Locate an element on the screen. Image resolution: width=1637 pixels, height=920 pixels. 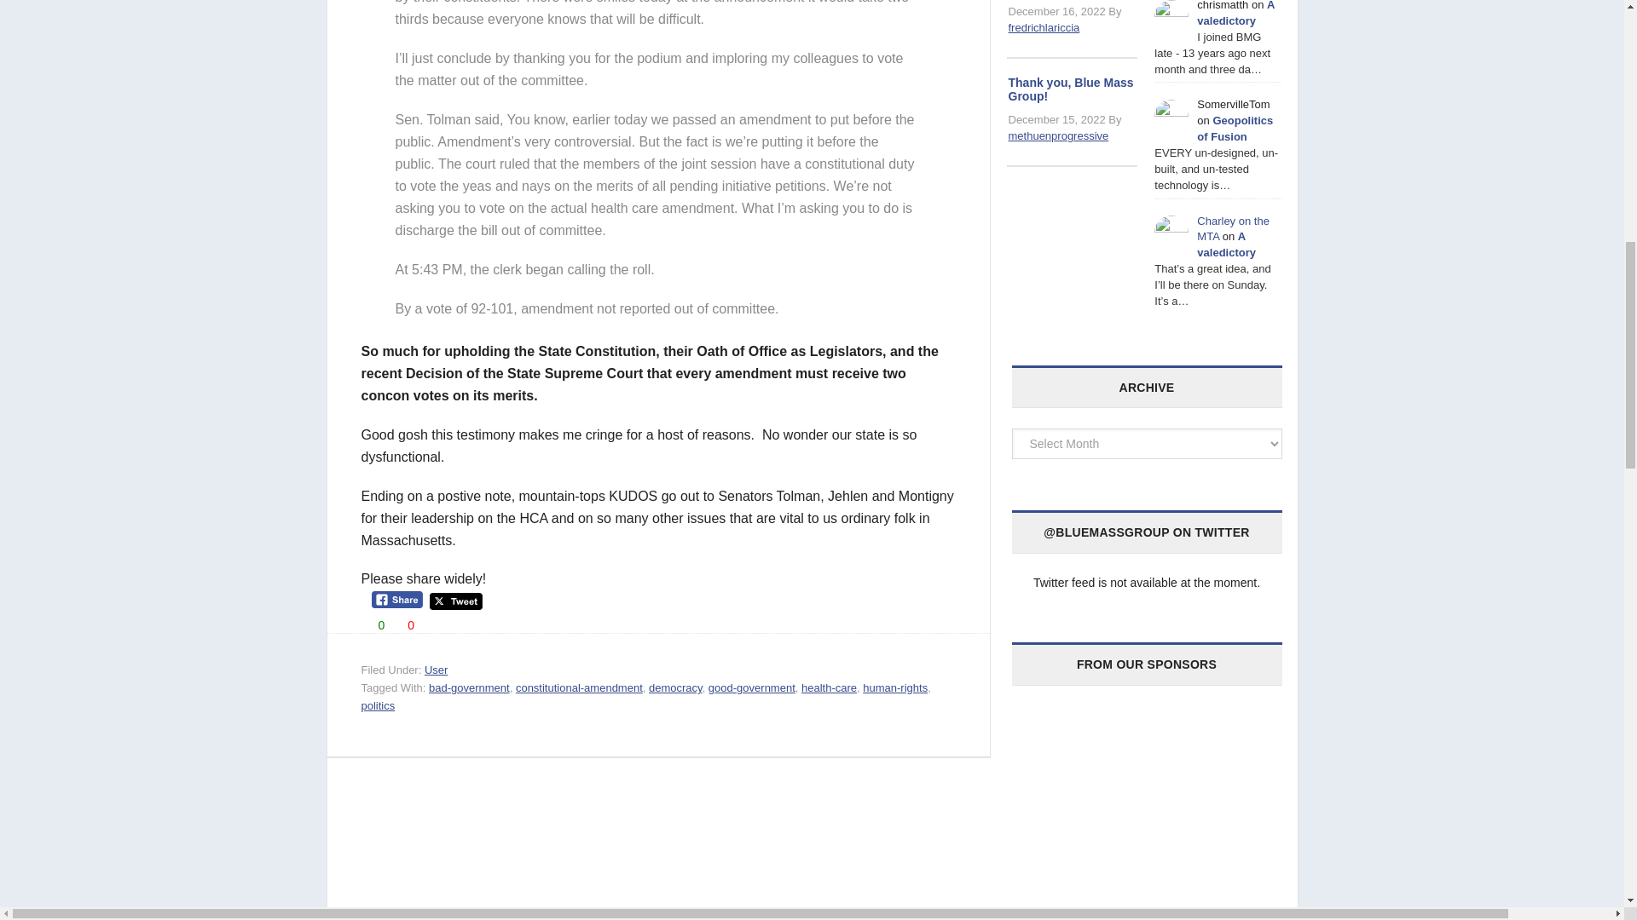
constitutional-amendment is located at coordinates (579, 688).